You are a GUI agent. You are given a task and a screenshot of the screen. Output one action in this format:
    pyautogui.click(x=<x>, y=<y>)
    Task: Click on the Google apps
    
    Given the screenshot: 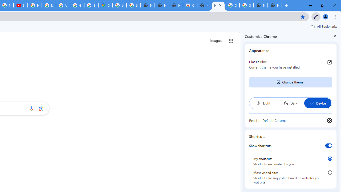 What is the action you would take?
    pyautogui.click(x=231, y=41)
    